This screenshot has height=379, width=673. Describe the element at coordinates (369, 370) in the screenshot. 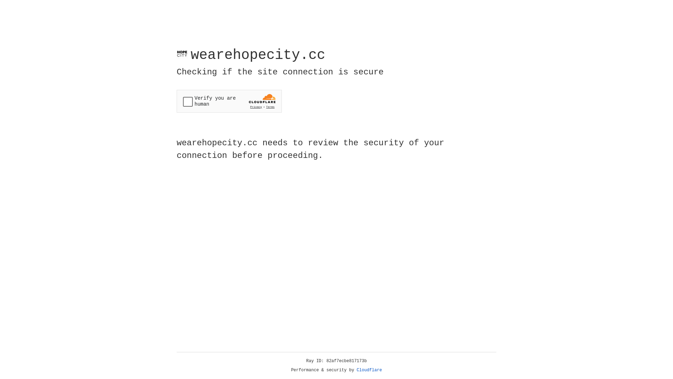

I see `Cloudflare` at that location.